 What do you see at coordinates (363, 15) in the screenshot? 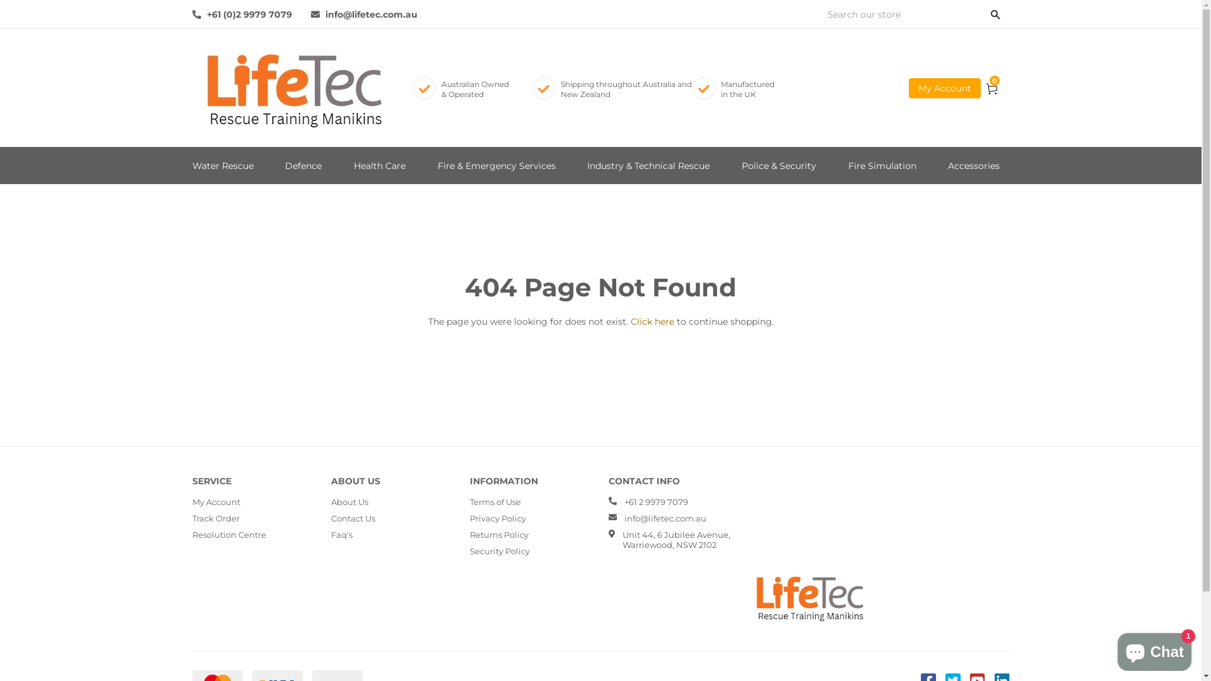
I see `info@lifetec.com.au` at bounding box center [363, 15].